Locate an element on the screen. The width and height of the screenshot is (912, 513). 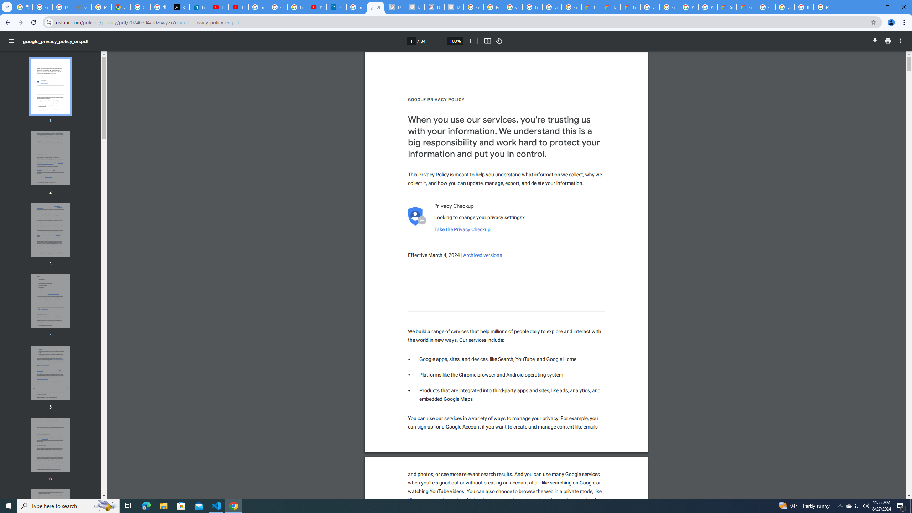
Thumbnail for page 4 is located at coordinates (51, 301).